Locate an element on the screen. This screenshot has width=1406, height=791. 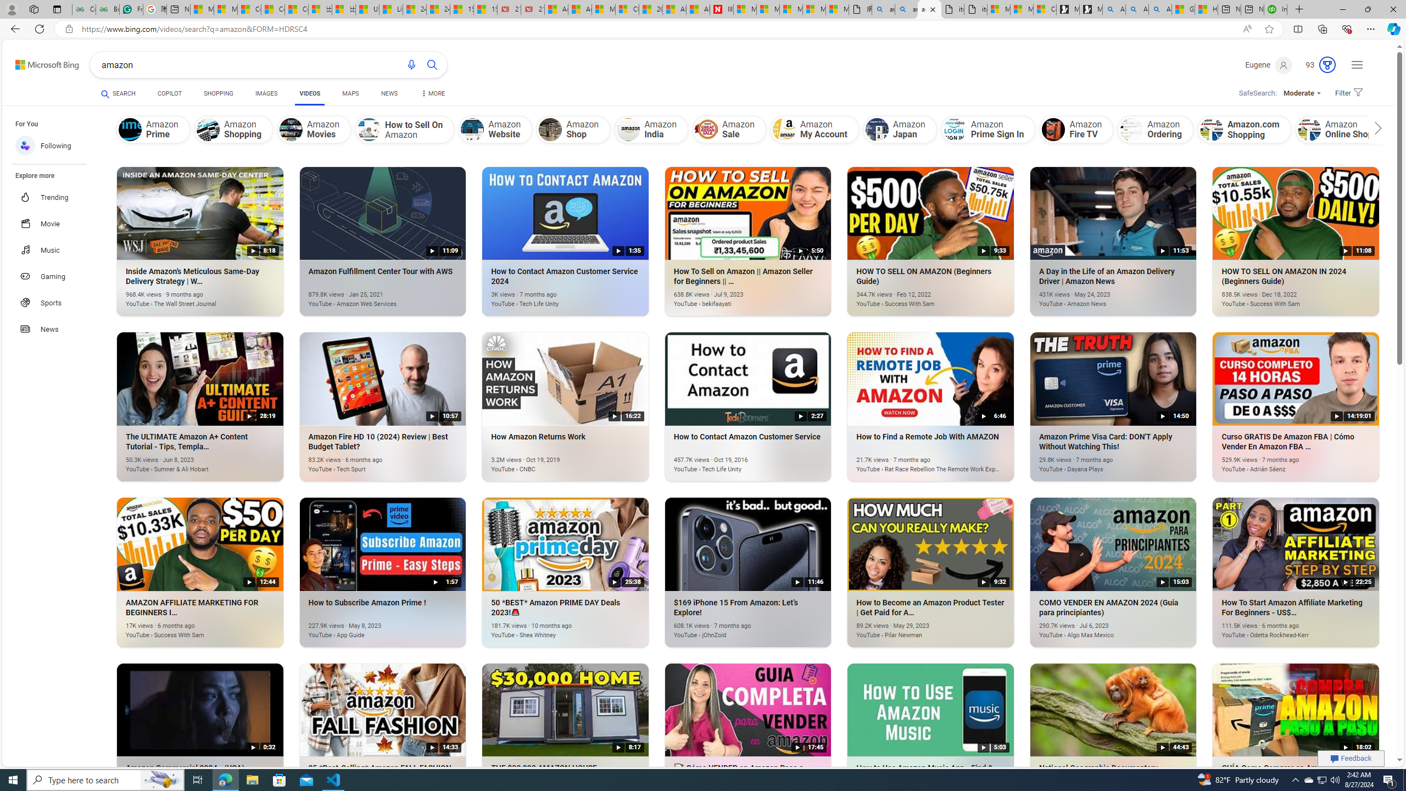
Movie is located at coordinates (55, 223).